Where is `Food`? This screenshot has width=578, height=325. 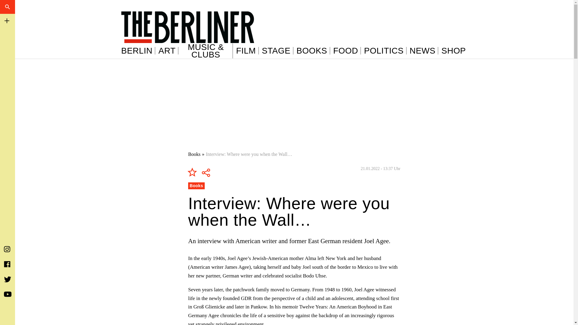
Food is located at coordinates (347, 51).